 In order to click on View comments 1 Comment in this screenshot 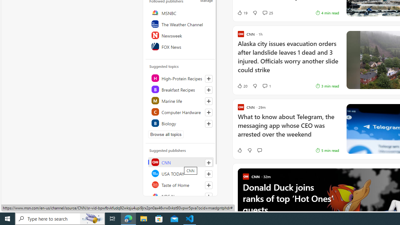, I will do `click(265, 86)`.